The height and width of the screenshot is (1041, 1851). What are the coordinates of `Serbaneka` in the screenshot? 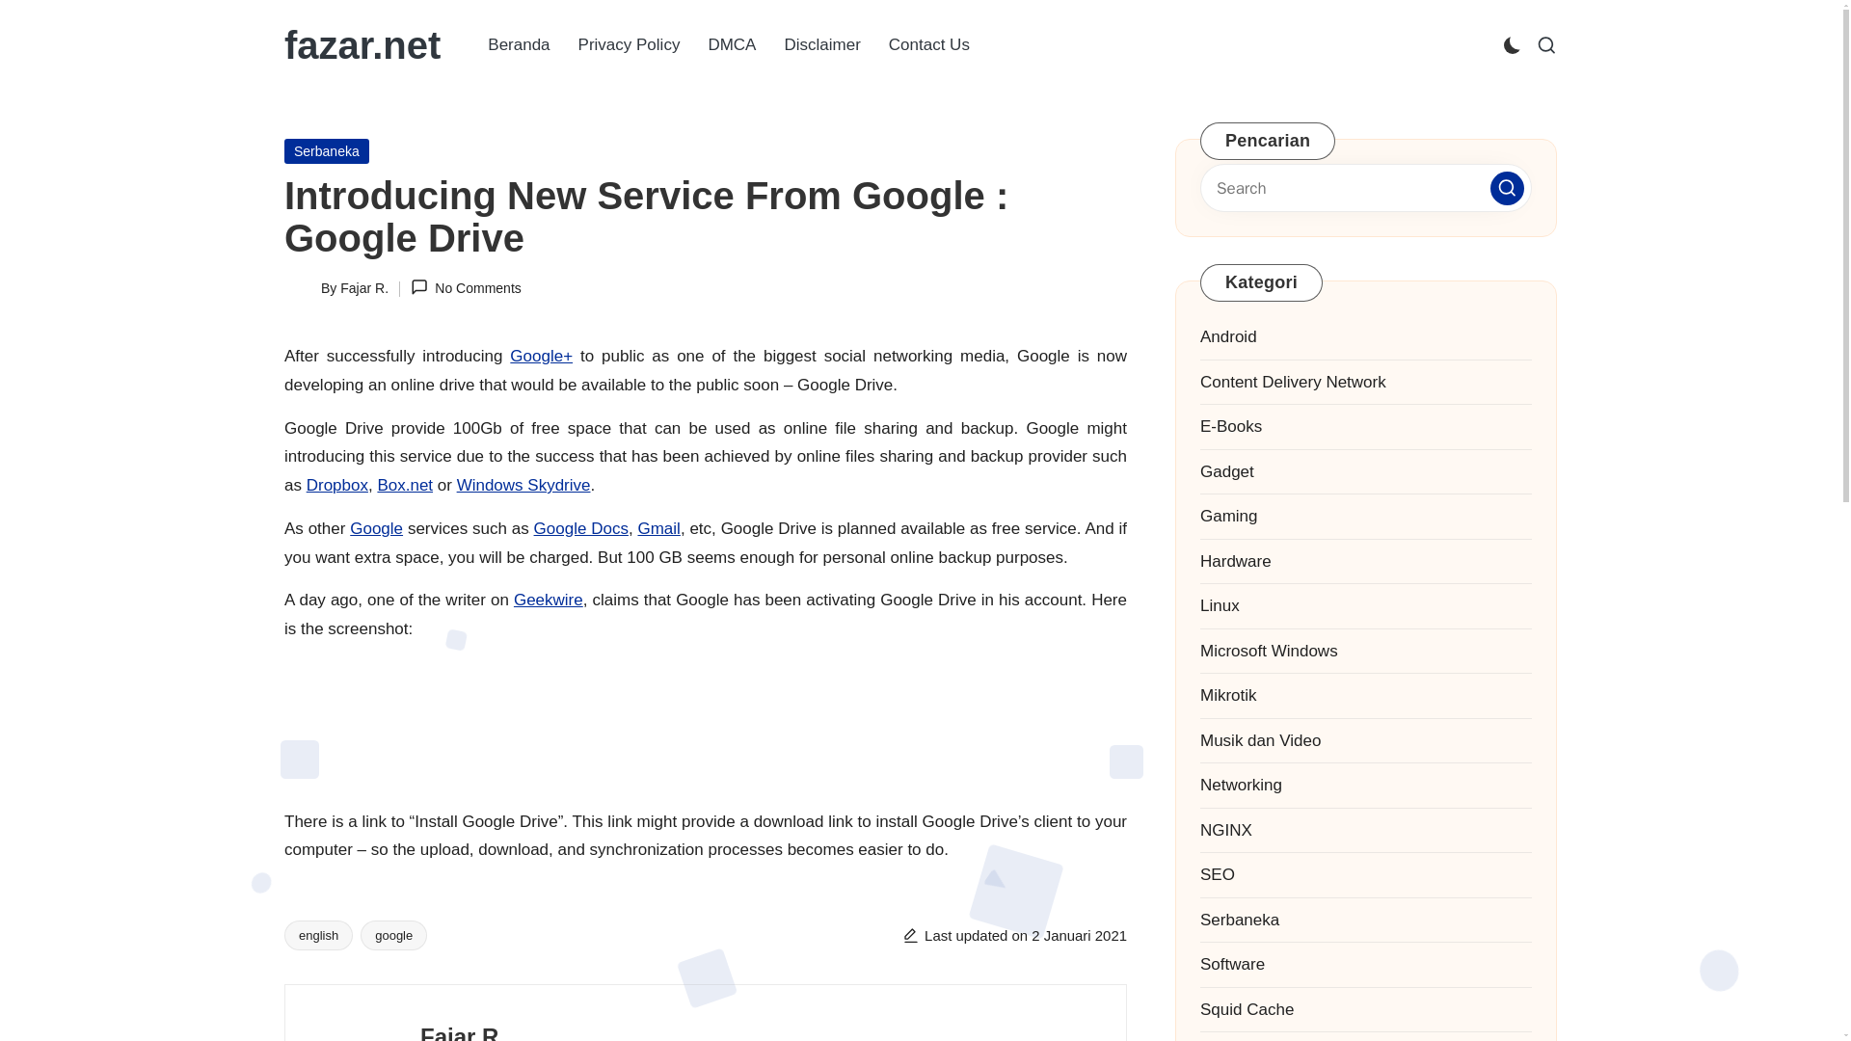 It's located at (326, 150).